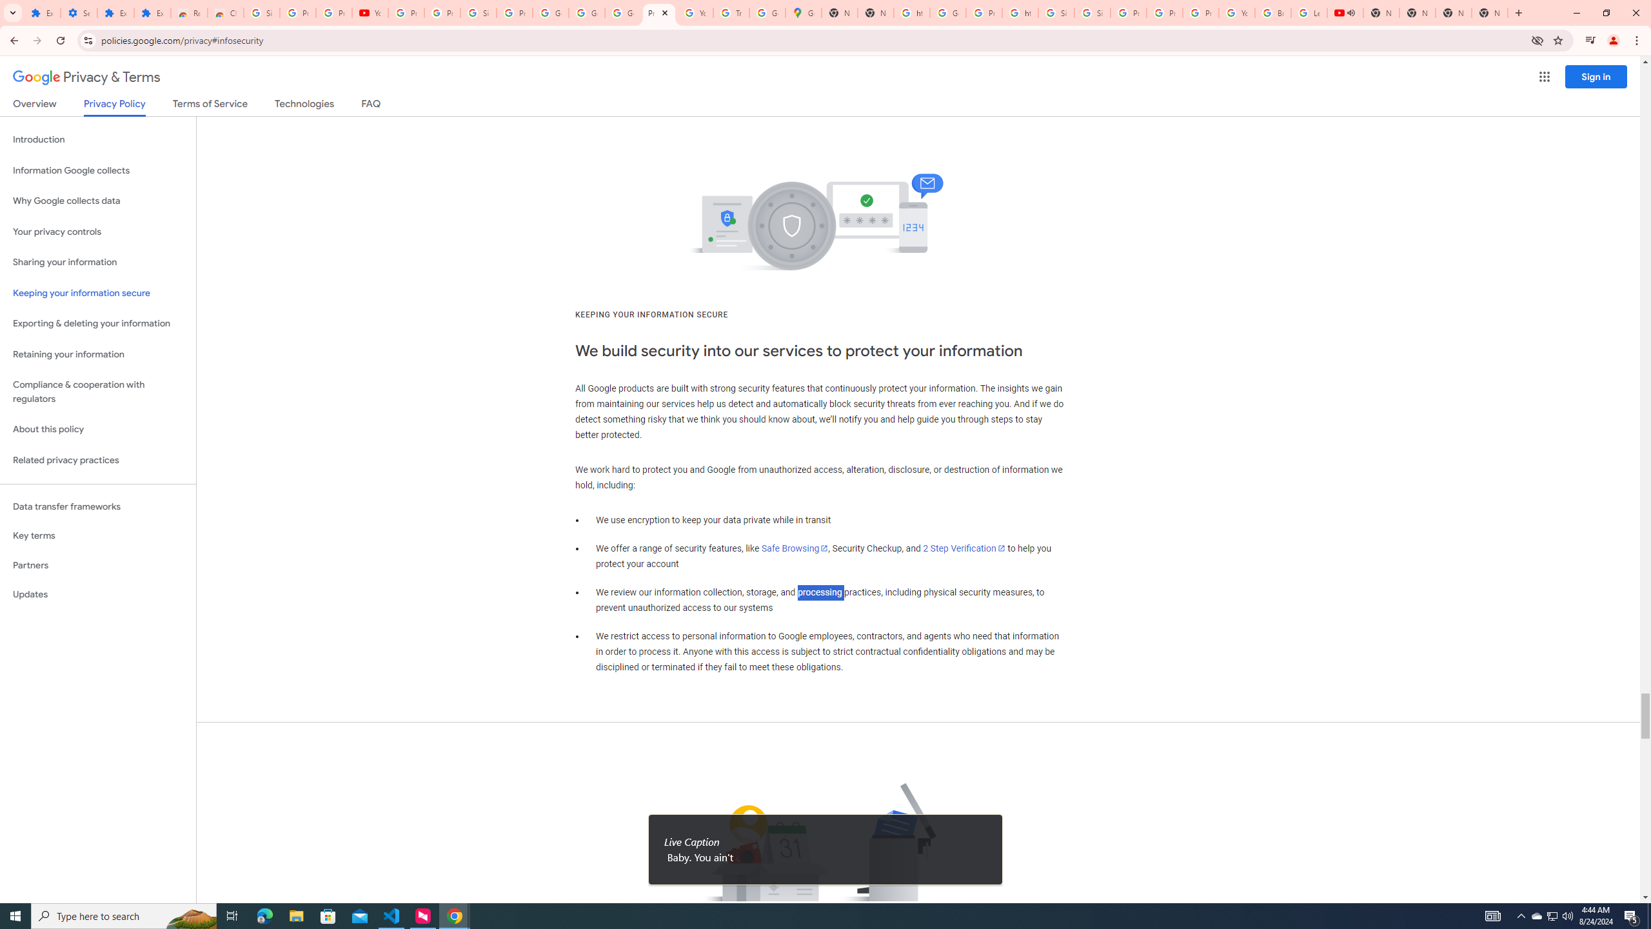 The image size is (1651, 929). Describe the element at coordinates (78, 13) in the screenshot. I see `Settings` at that location.